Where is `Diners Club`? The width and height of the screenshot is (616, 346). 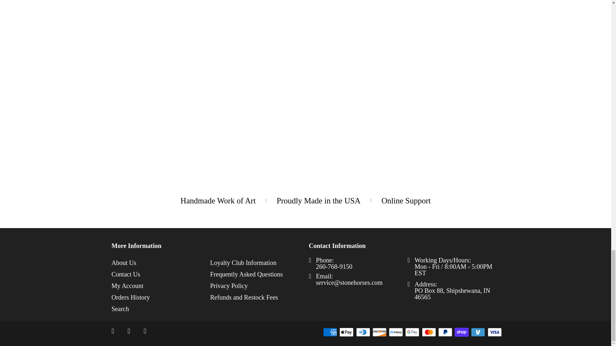
Diners Club is located at coordinates (364, 332).